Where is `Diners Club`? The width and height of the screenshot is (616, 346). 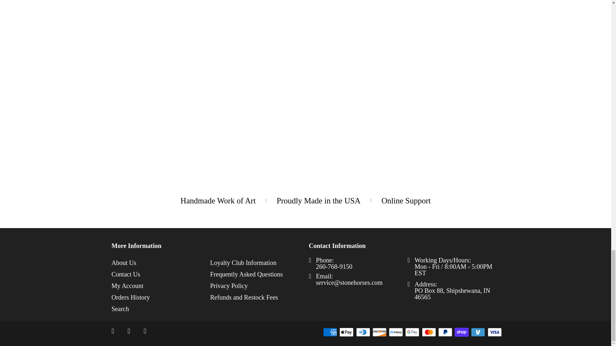
Diners Club is located at coordinates (364, 332).